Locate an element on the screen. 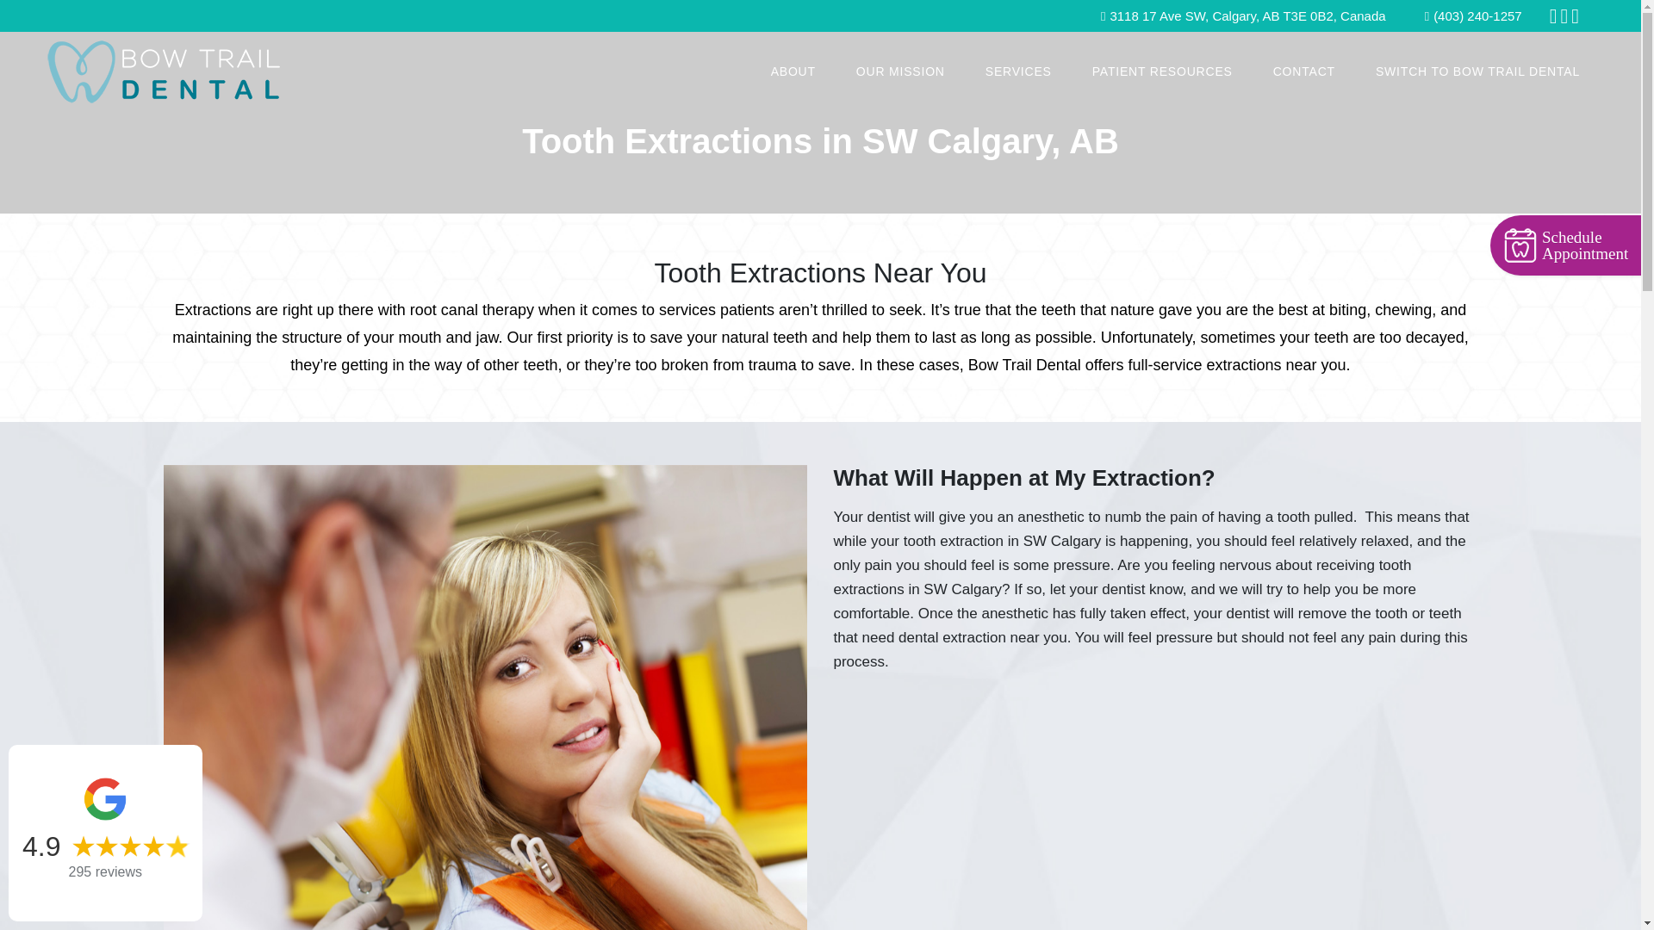  Our Mission is located at coordinates (900, 71).